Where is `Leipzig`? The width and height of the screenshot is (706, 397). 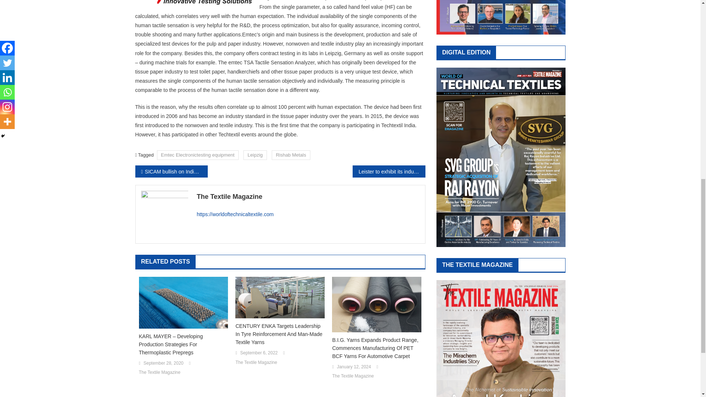
Leipzig is located at coordinates (255, 155).